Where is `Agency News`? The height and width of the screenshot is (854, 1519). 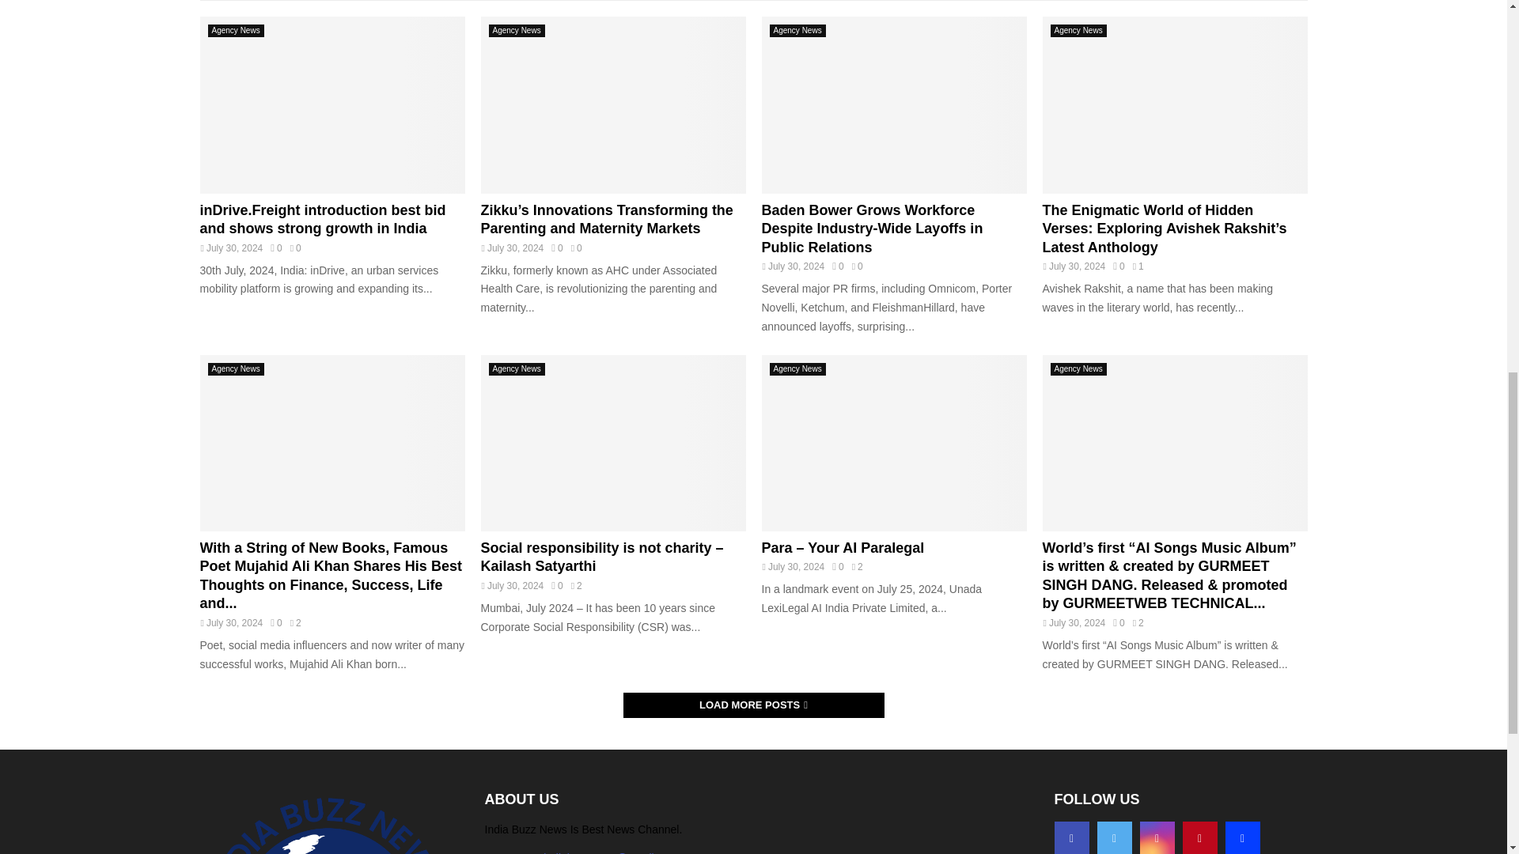 Agency News is located at coordinates (1079, 31).